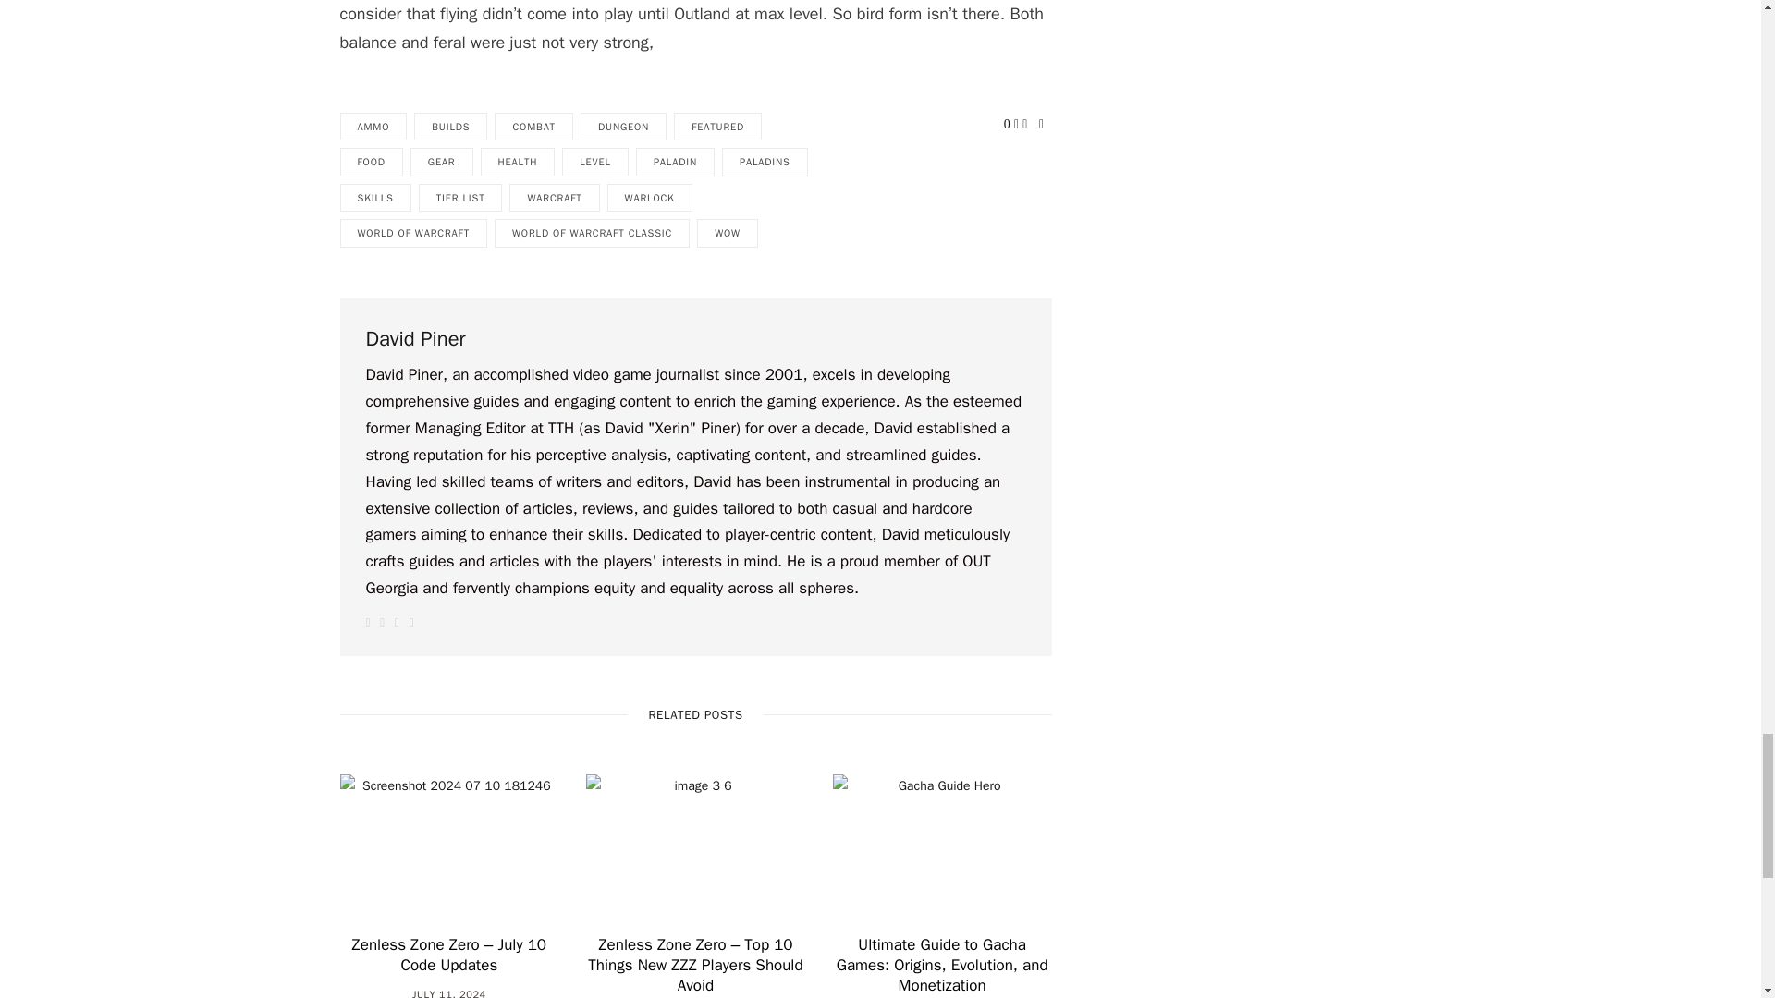 The image size is (1775, 998). Describe the element at coordinates (518, 162) in the screenshot. I see `HEALTH` at that location.